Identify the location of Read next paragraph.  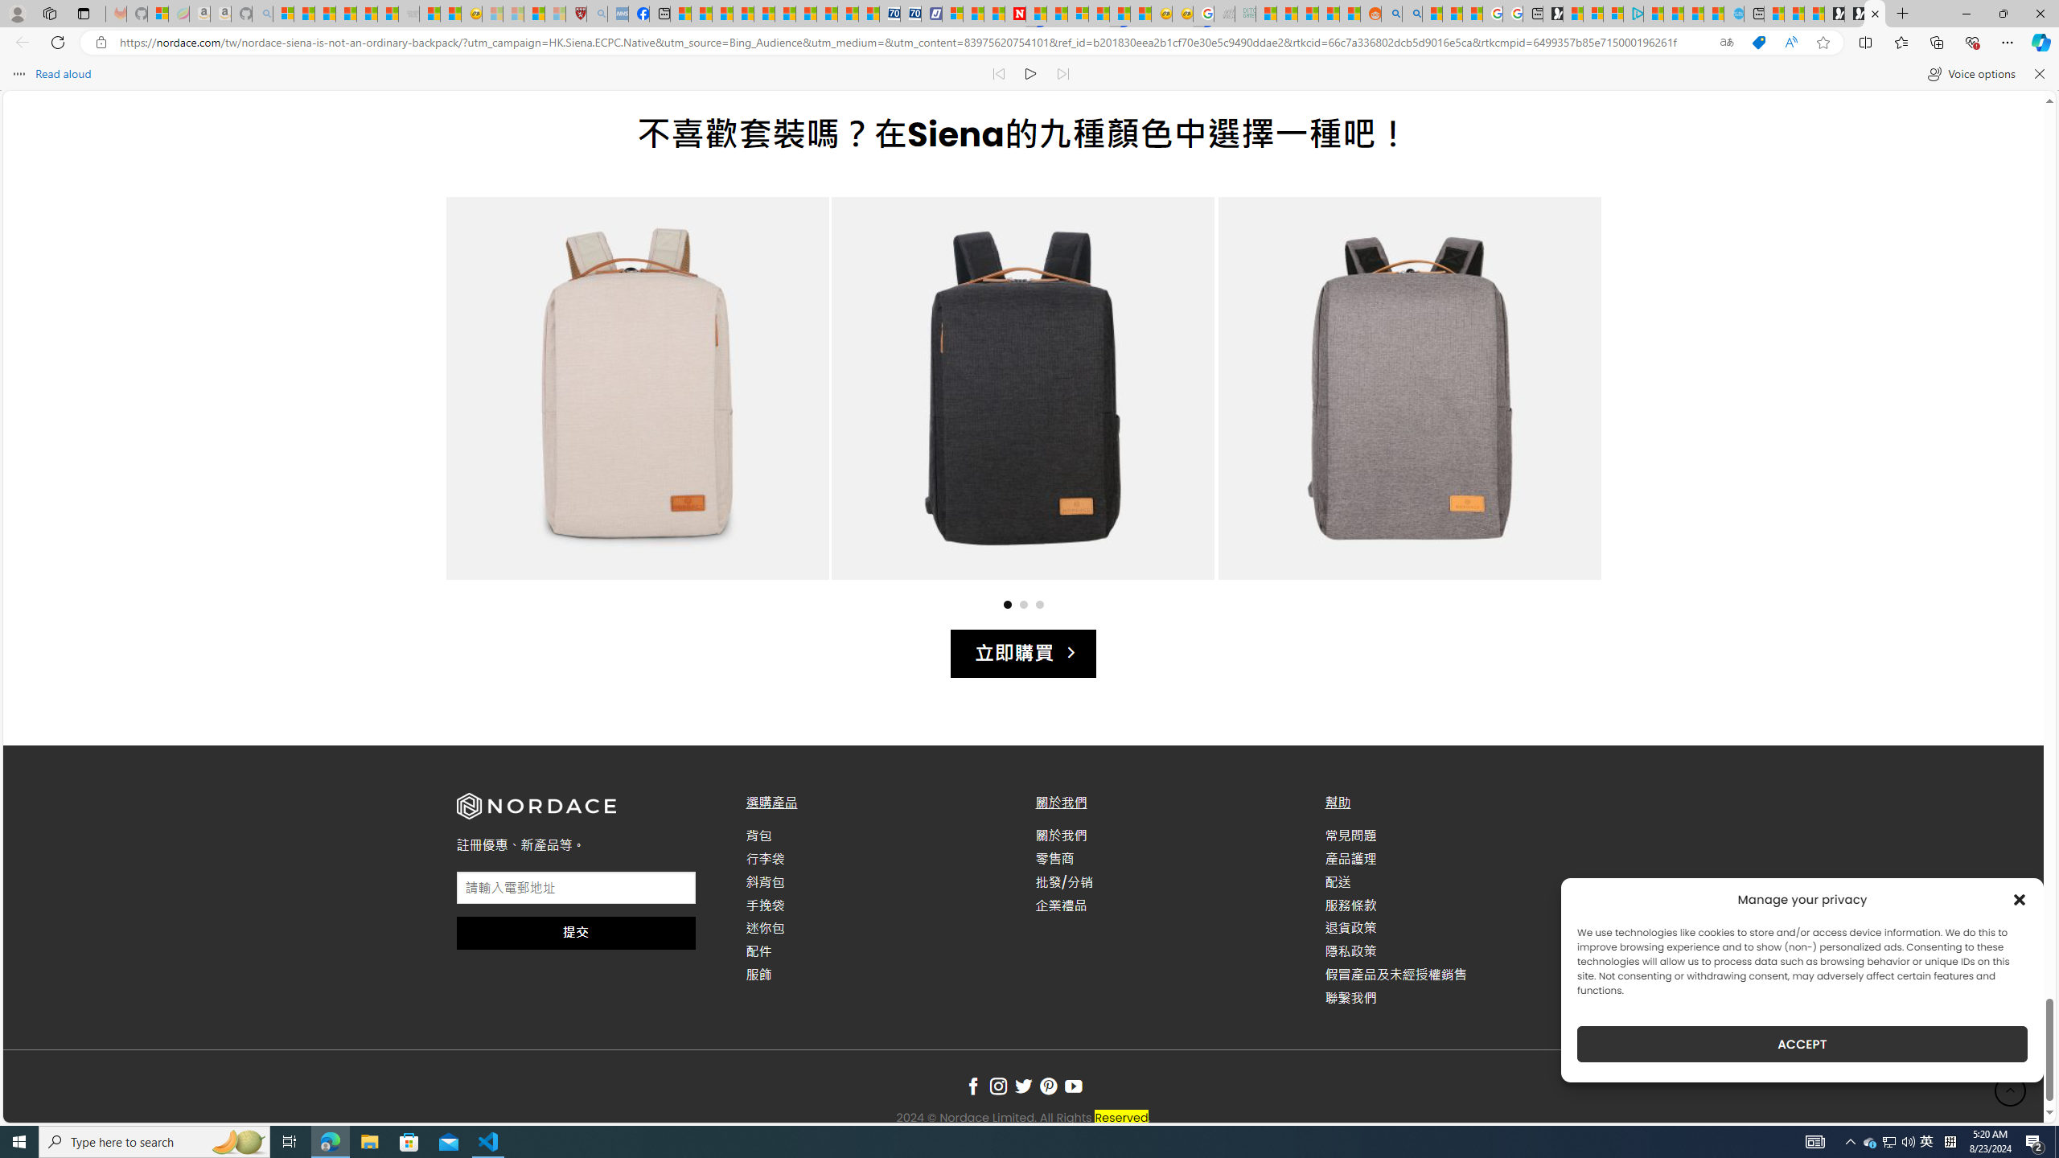
(1062, 74).